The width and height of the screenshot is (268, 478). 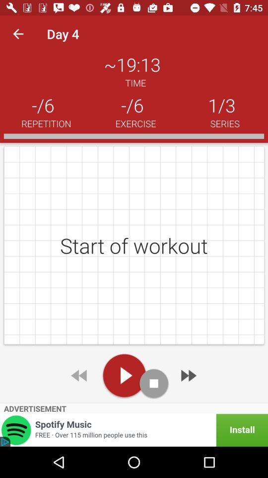 I want to click on click to app install, so click(x=134, y=430).